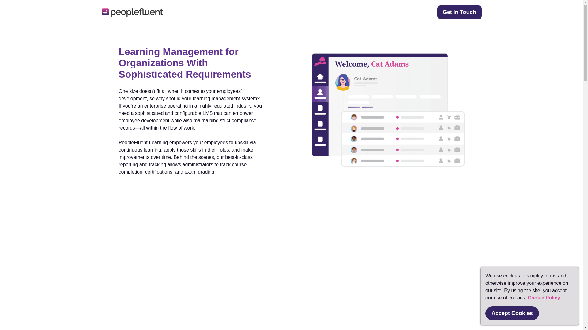 Image resolution: width=588 pixels, height=330 pixels. I want to click on Accept Cookies, so click(512, 313).